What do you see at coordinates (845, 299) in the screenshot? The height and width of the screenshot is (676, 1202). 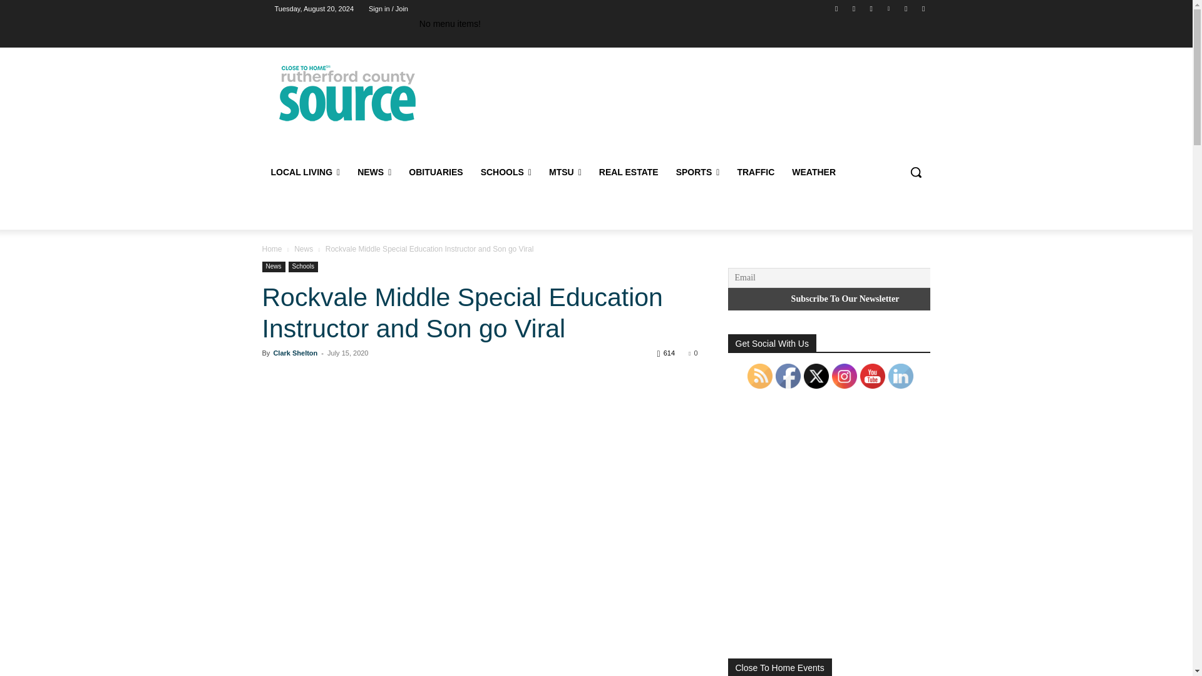 I see `Subscribe To Our Newsletter` at bounding box center [845, 299].